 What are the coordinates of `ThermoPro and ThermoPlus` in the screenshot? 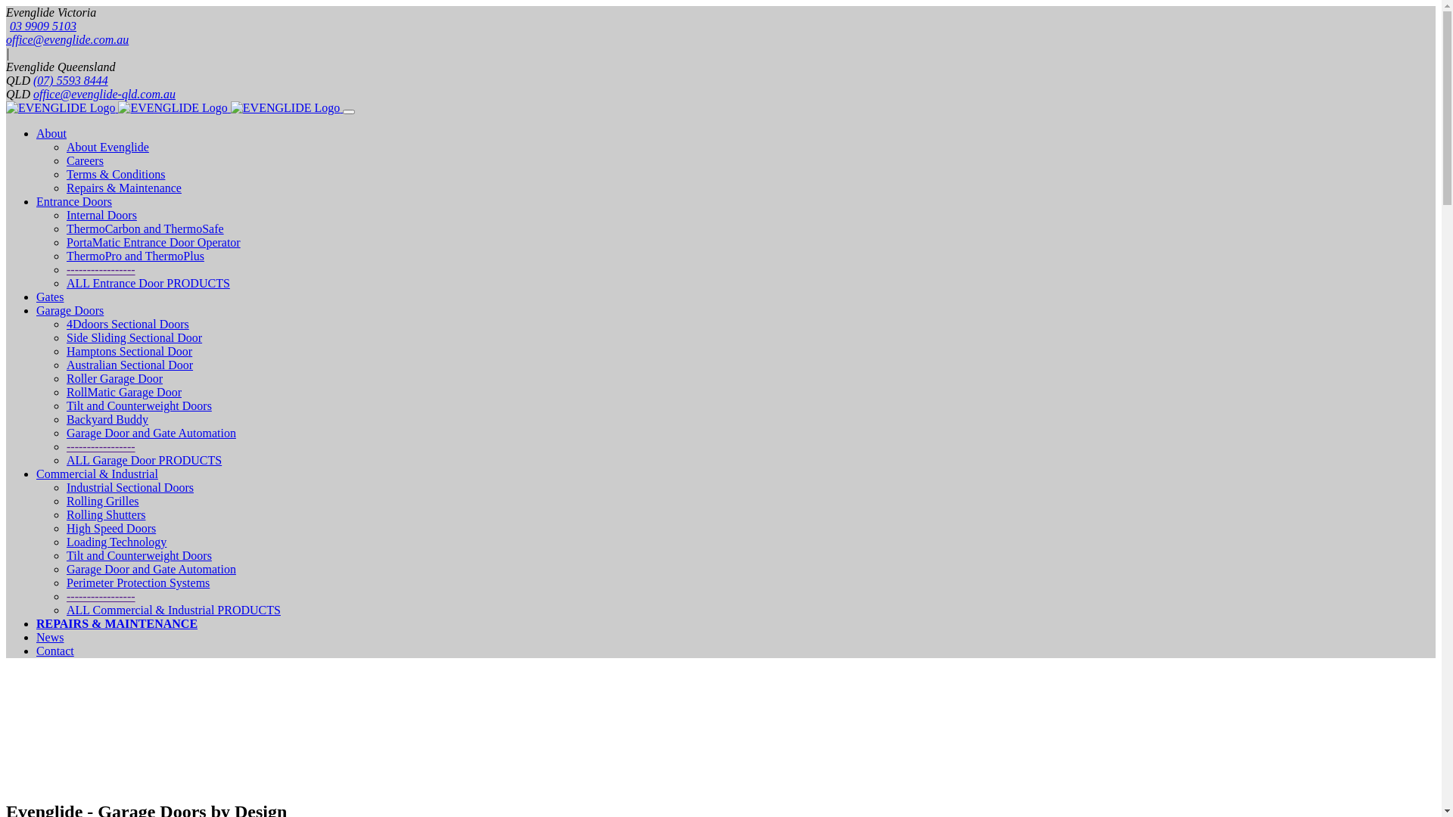 It's located at (135, 256).